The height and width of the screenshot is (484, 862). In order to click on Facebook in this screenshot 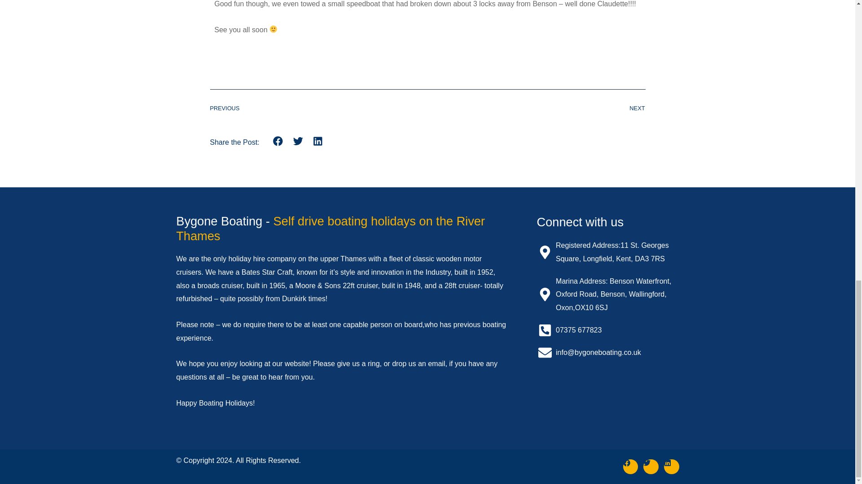, I will do `click(631, 467)`.